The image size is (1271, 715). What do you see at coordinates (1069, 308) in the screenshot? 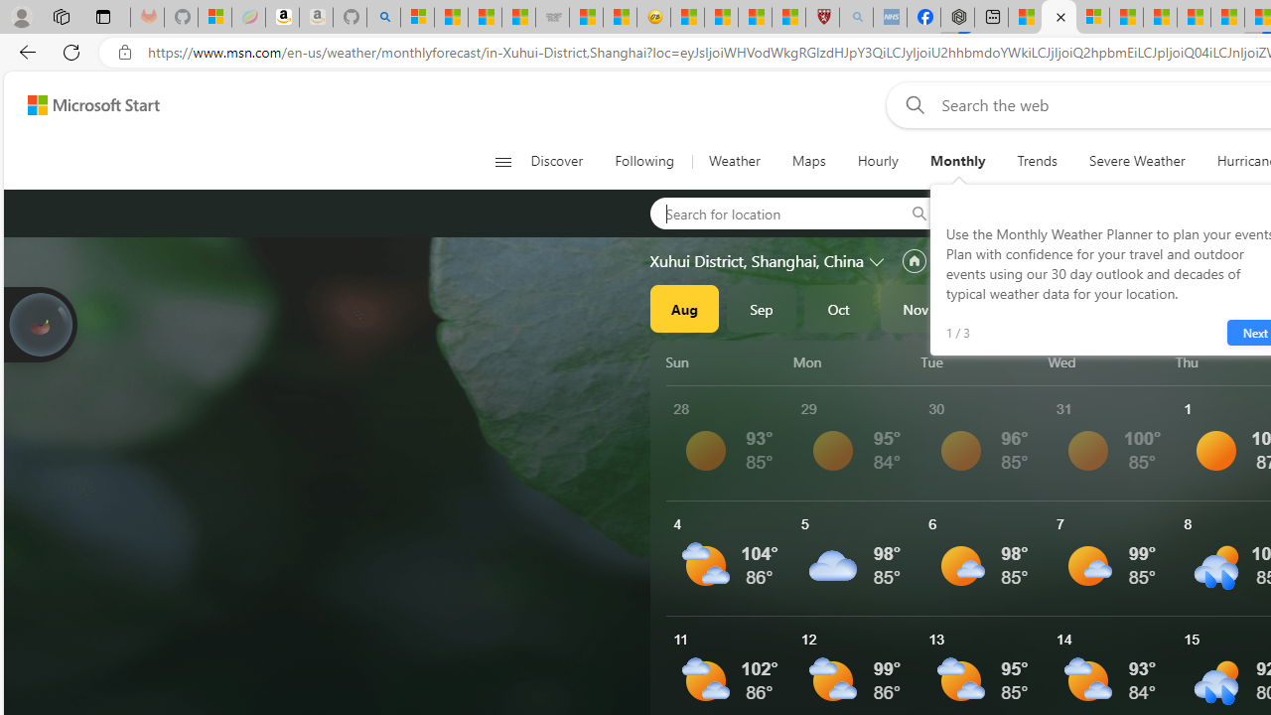
I see `2025 Jan` at bounding box center [1069, 308].